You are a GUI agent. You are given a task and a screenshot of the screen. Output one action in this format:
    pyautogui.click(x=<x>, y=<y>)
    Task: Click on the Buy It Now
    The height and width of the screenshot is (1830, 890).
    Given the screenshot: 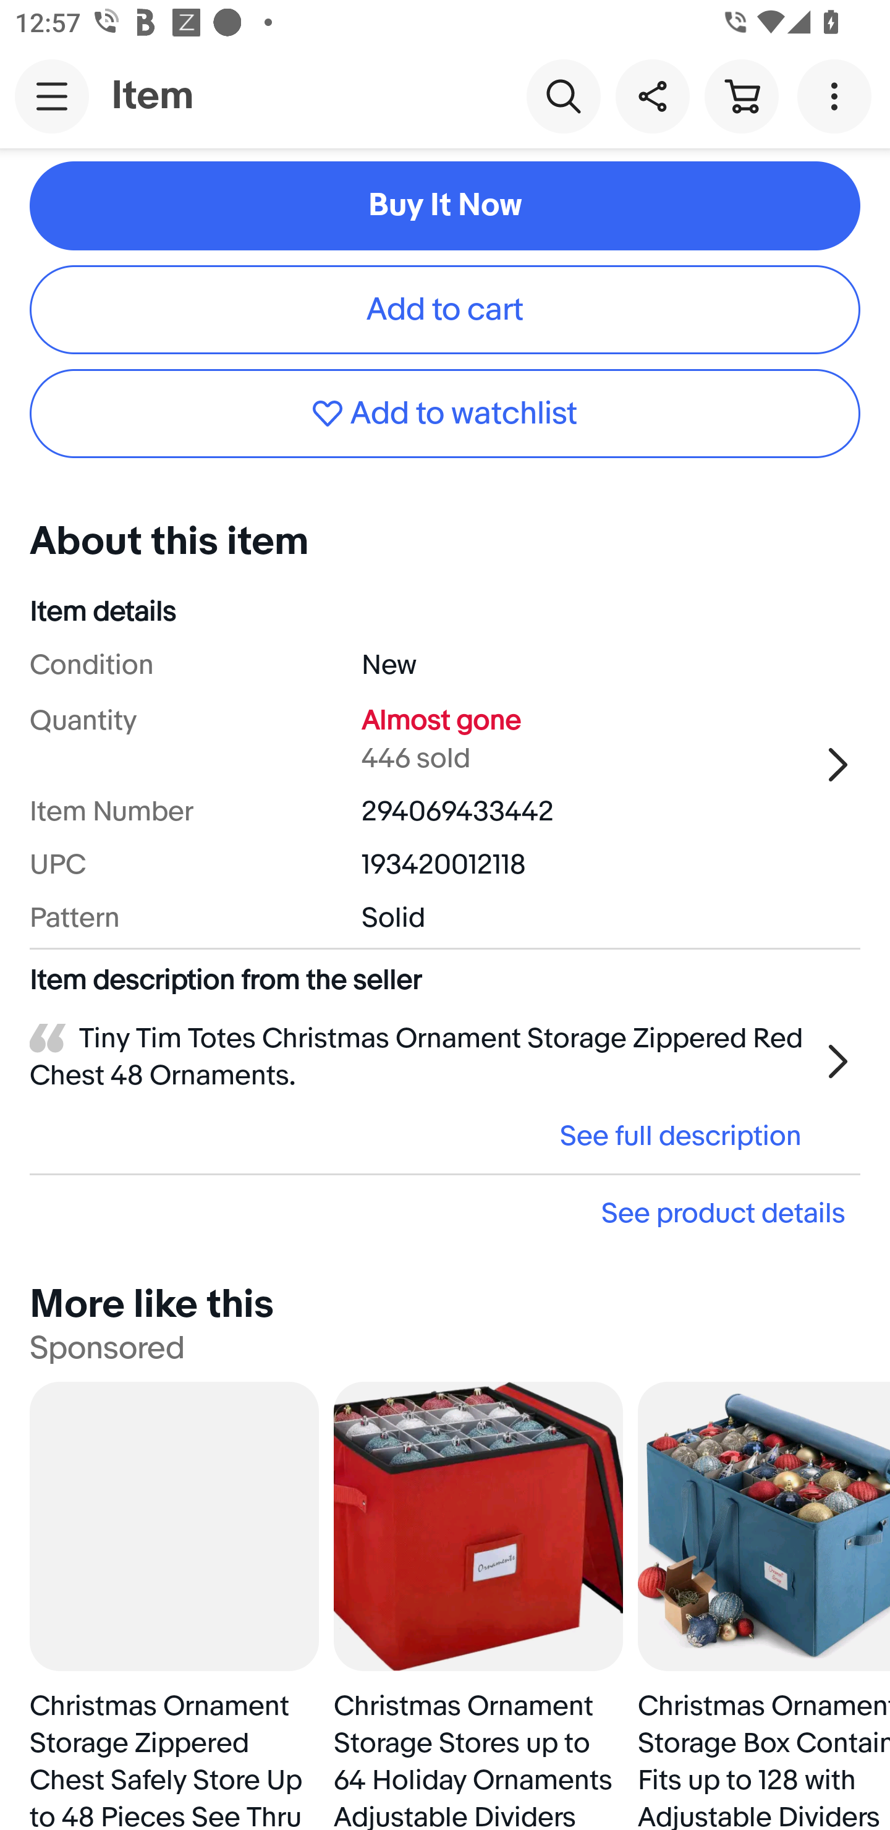 What is the action you would take?
    pyautogui.click(x=445, y=205)
    